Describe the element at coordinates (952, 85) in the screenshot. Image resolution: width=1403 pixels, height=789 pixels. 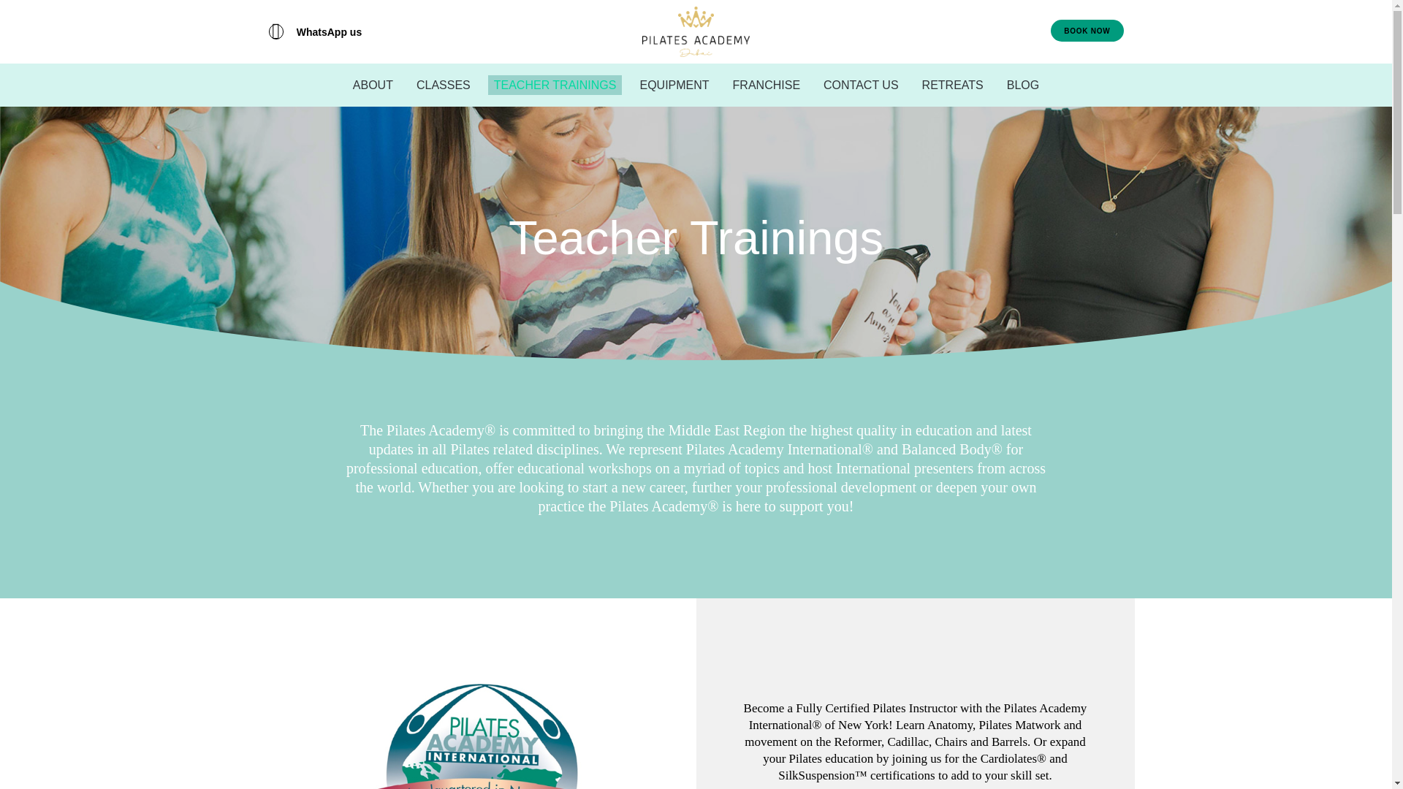
I see `RETREATS` at that location.